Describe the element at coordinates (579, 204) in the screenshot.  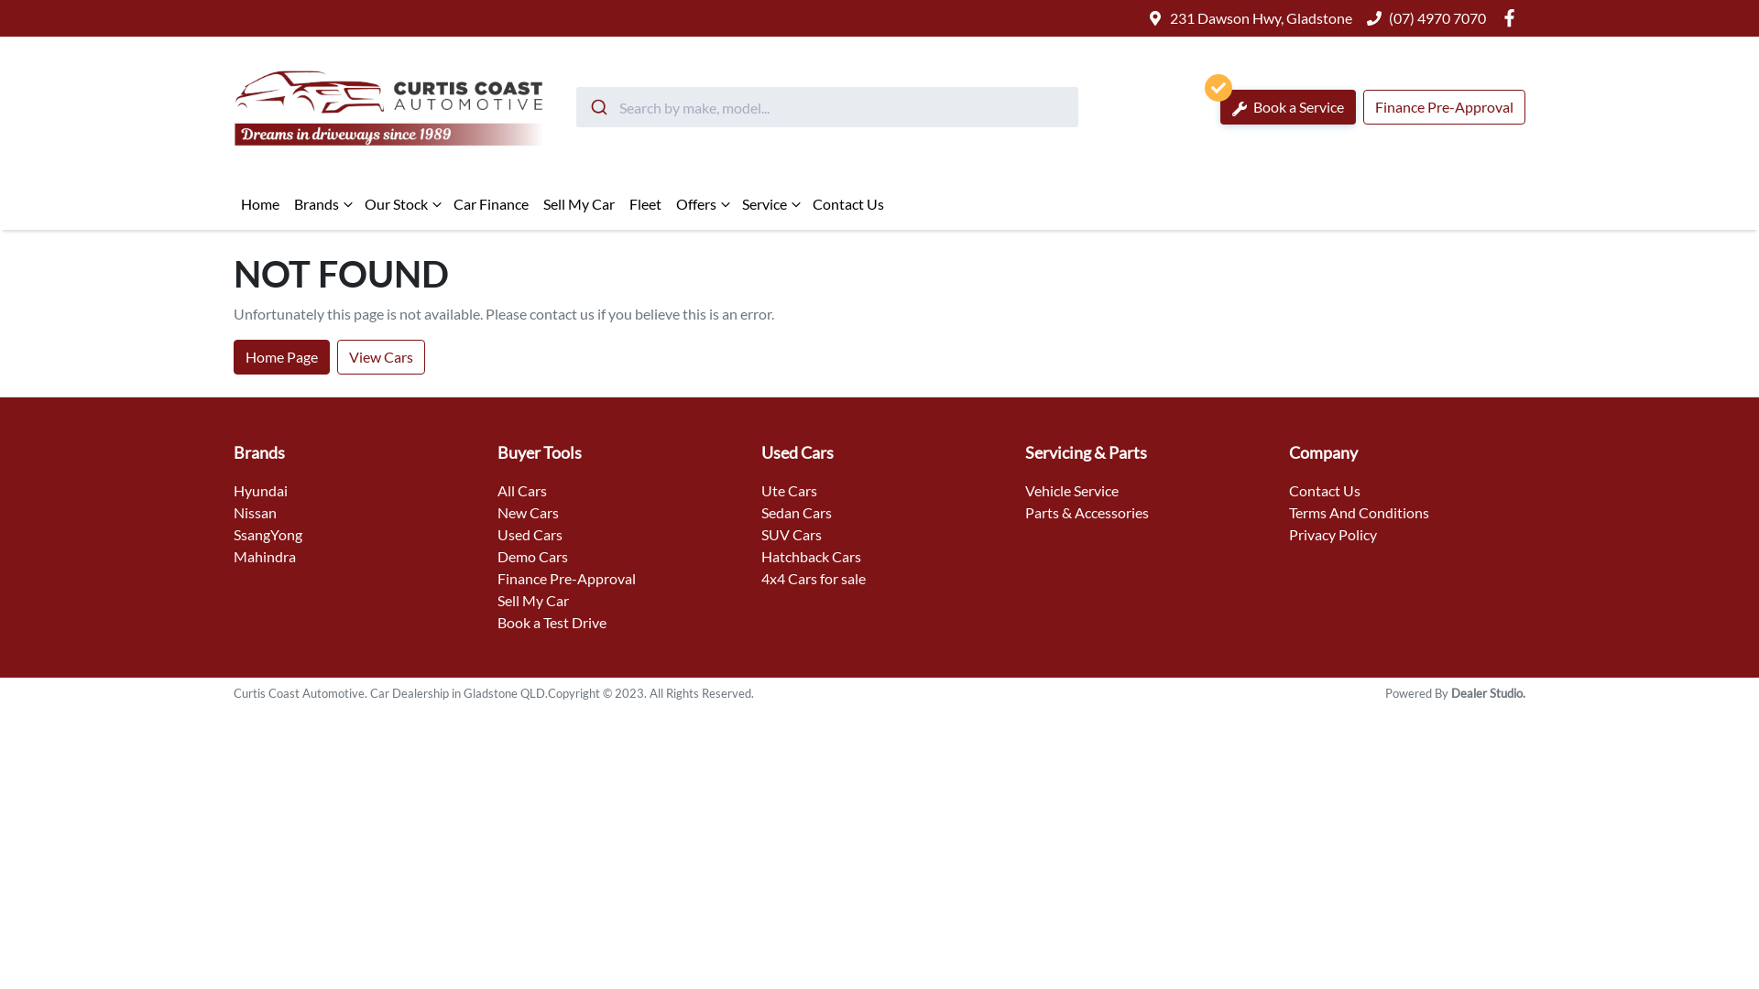
I see `Sell My Car` at that location.